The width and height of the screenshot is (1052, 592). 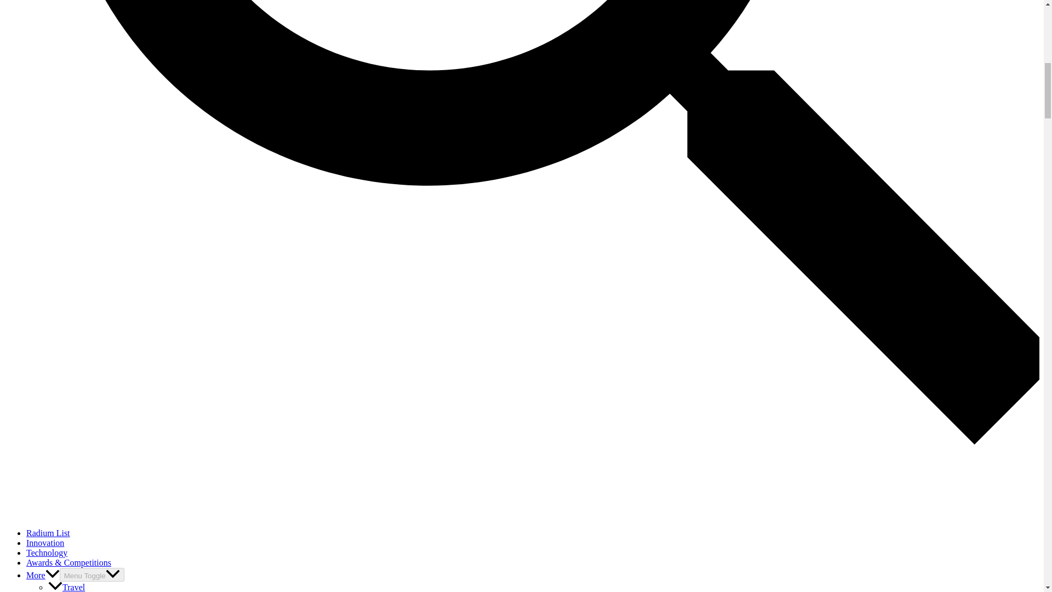 What do you see at coordinates (43, 576) in the screenshot?
I see `More` at bounding box center [43, 576].